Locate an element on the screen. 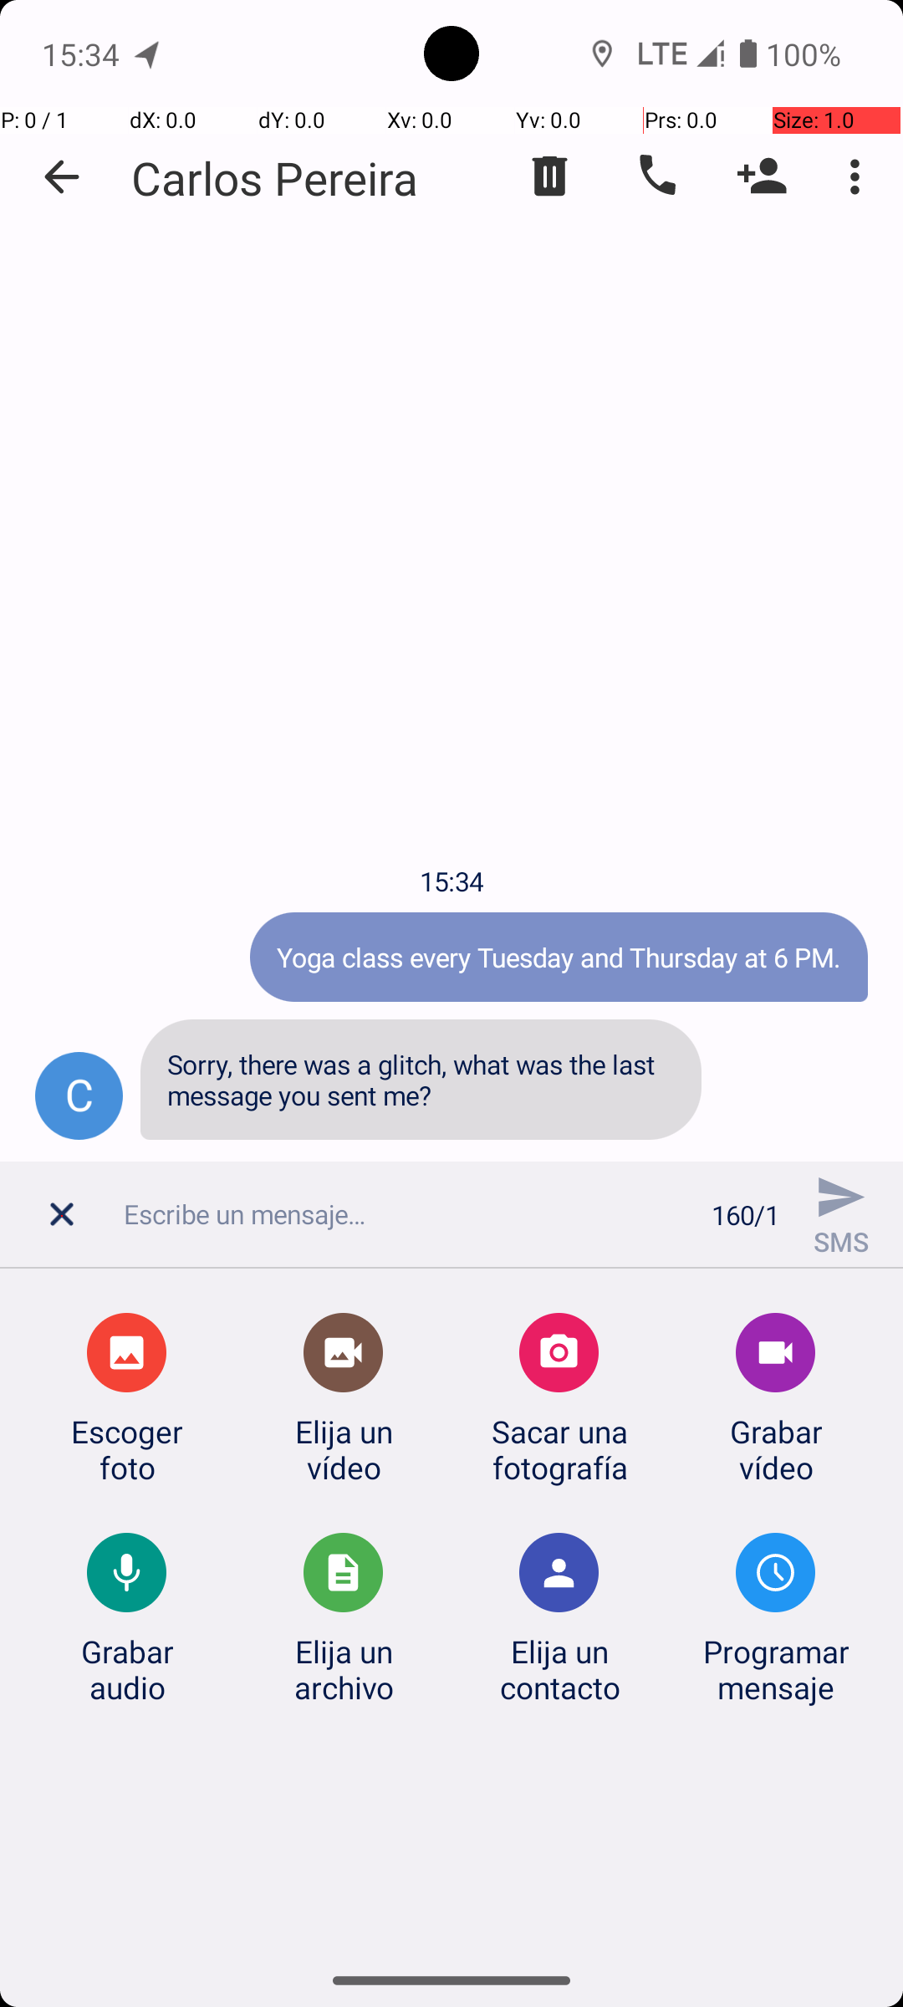 The image size is (903, 2007). Añadir persona is located at coordinates (763, 176).